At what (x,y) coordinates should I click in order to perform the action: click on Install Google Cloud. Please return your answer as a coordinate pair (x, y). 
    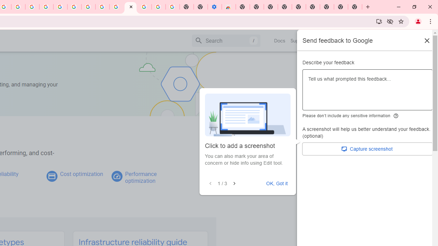
    Looking at the image, I should click on (379, 21).